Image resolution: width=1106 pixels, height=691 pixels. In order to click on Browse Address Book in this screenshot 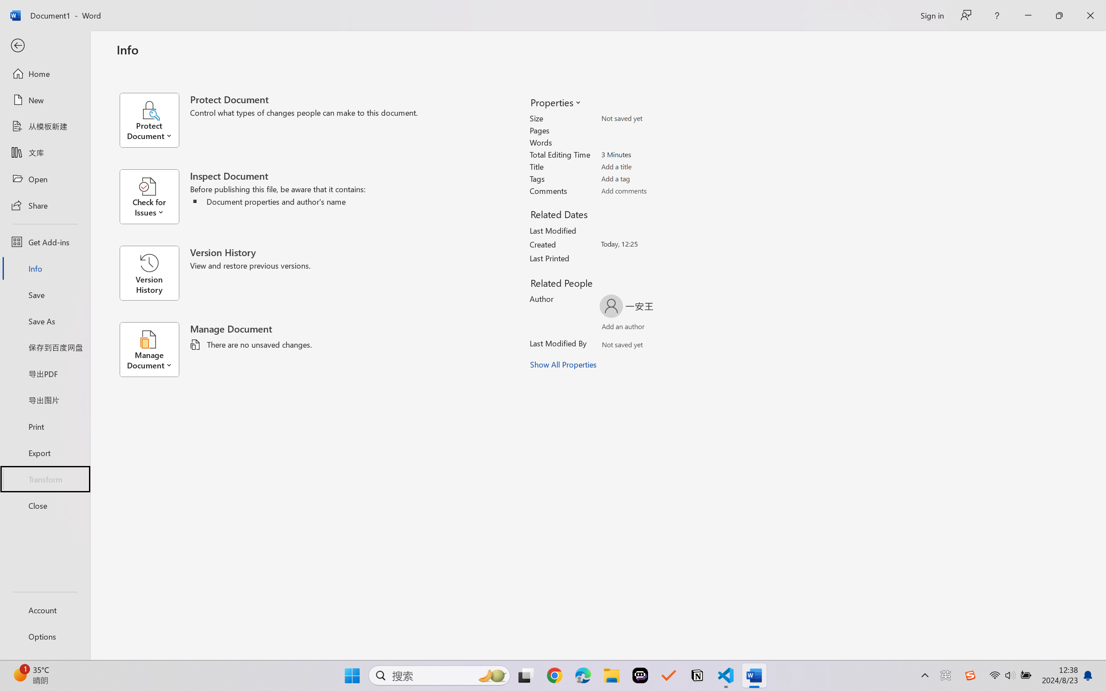, I will do `click(679, 346)`.